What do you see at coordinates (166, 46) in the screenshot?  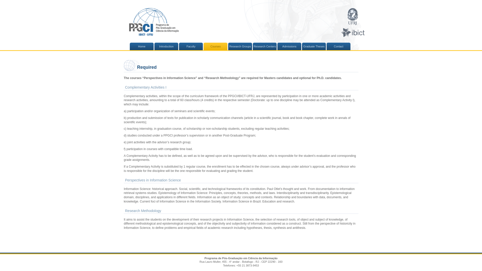 I see `Introduction` at bounding box center [166, 46].